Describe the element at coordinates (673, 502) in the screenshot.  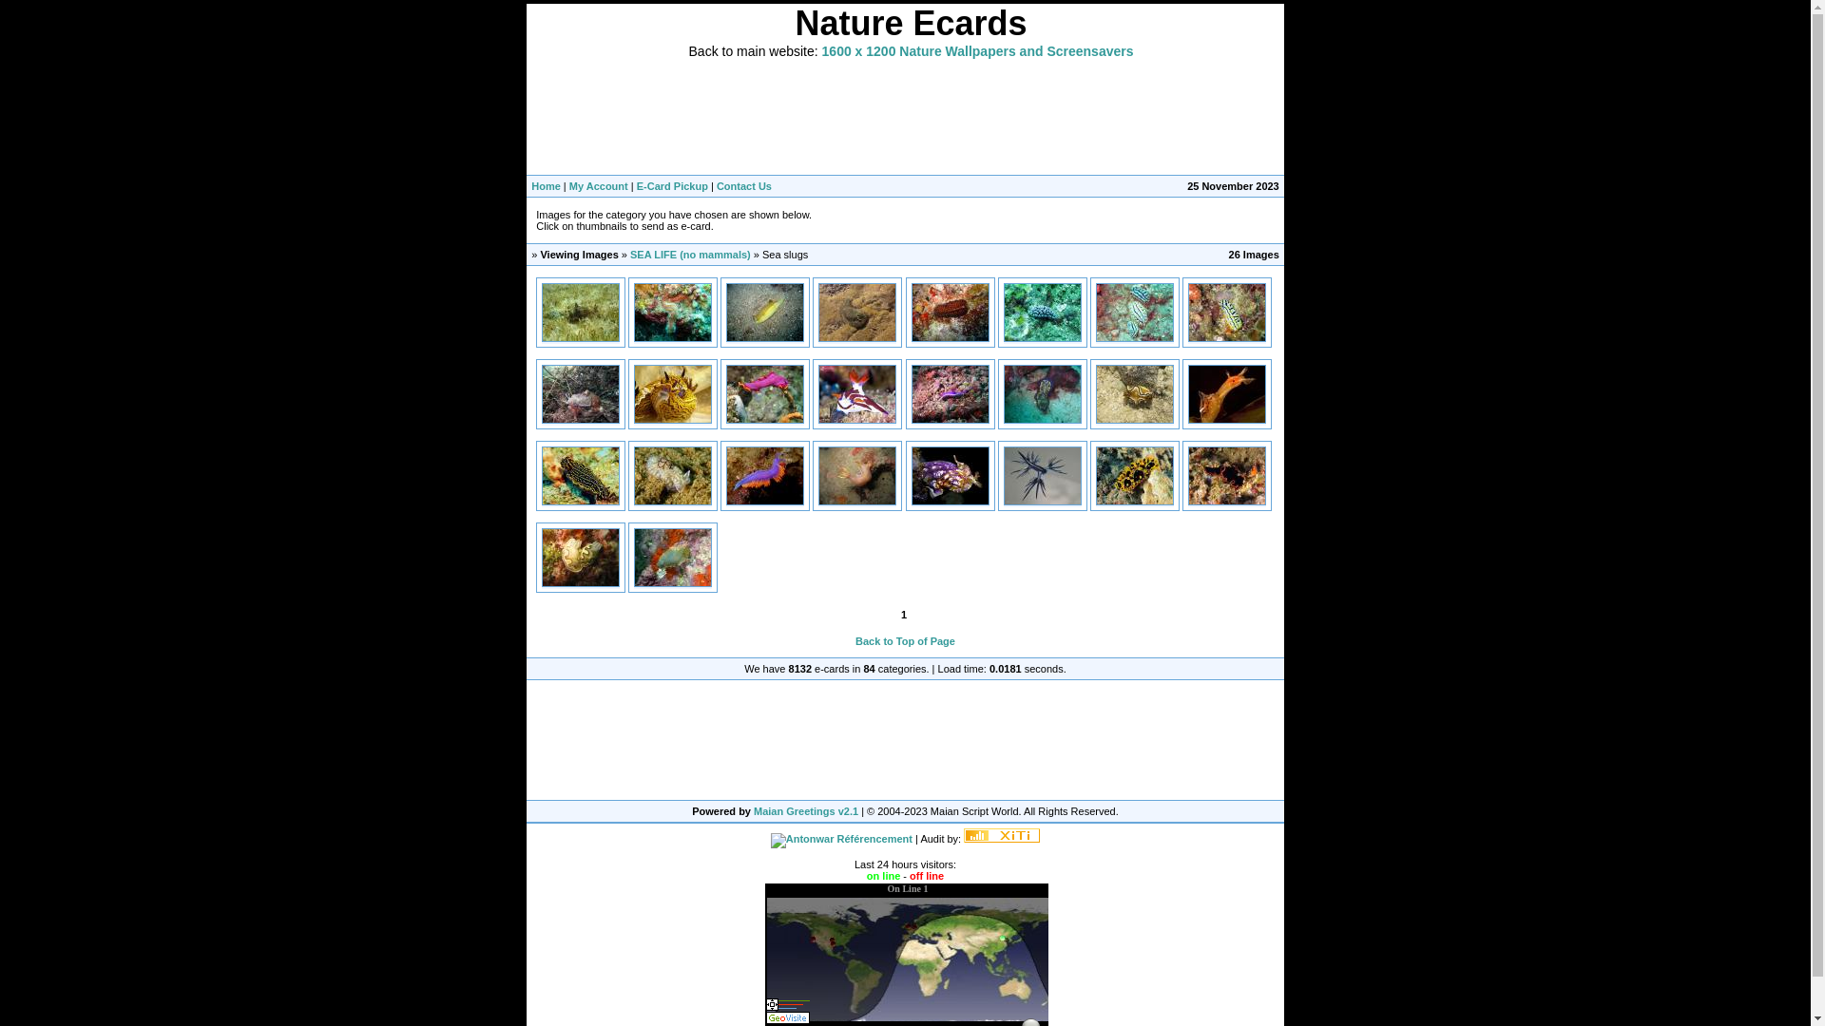
I see `Send E-Card` at that location.